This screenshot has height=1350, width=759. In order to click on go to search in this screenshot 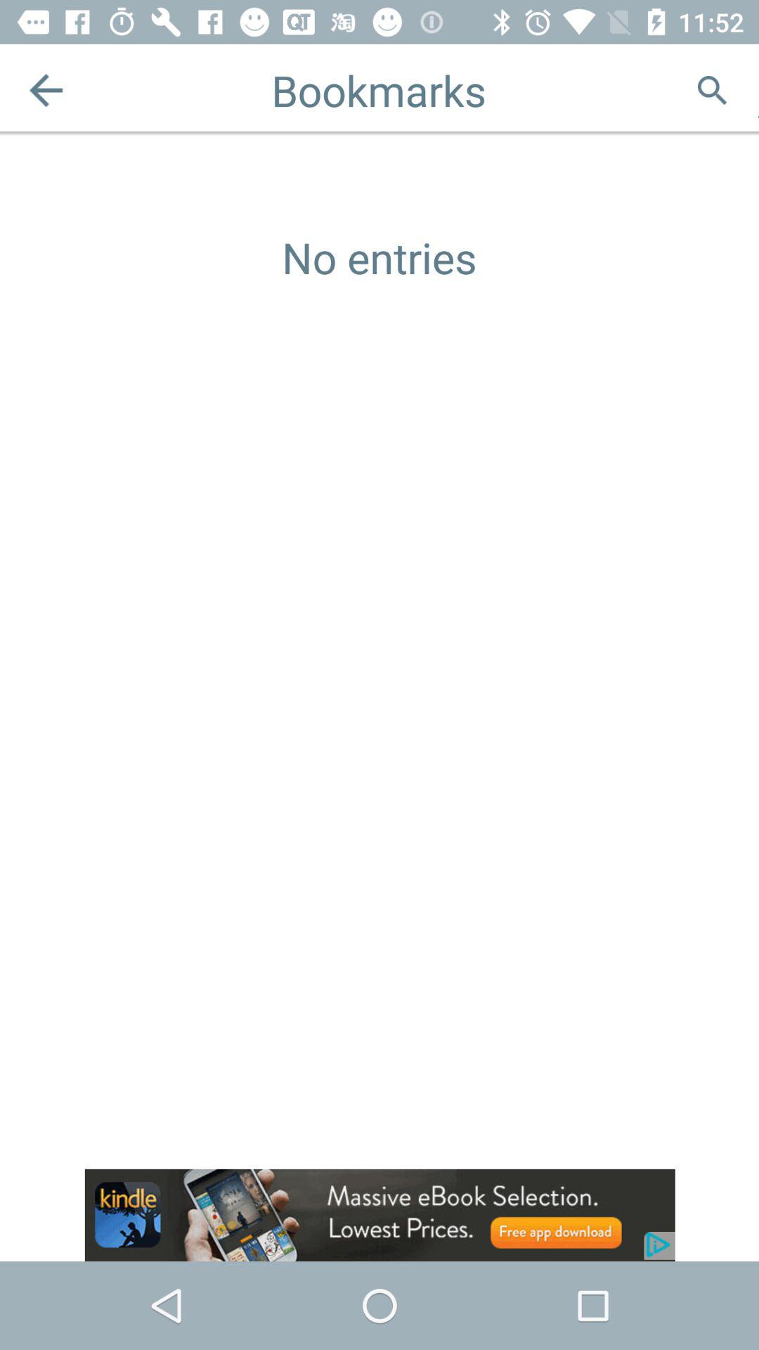, I will do `click(713, 90)`.